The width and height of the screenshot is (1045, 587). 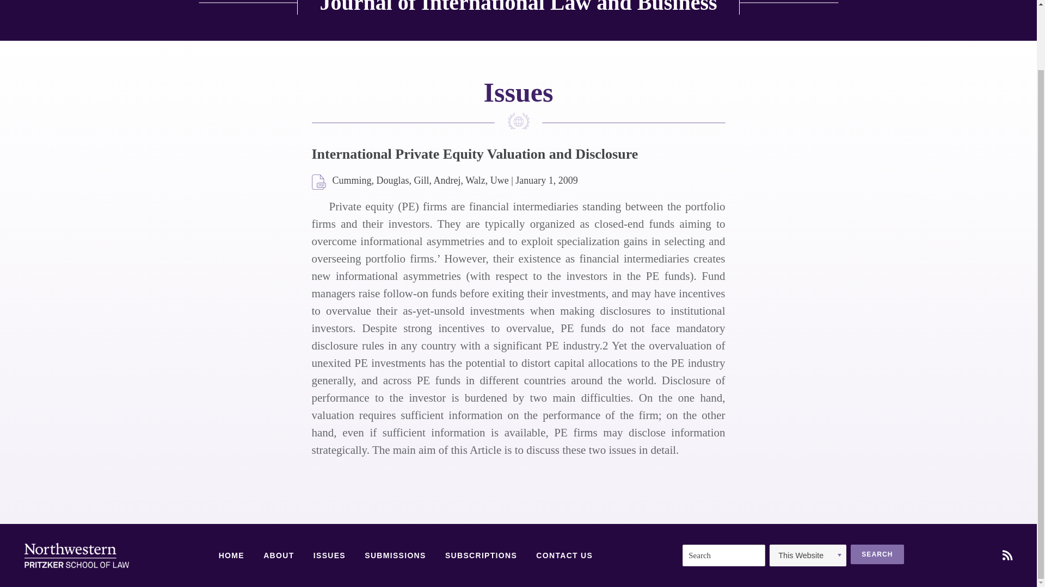 What do you see at coordinates (518, 8) in the screenshot?
I see `Journal of International Law and Business` at bounding box center [518, 8].